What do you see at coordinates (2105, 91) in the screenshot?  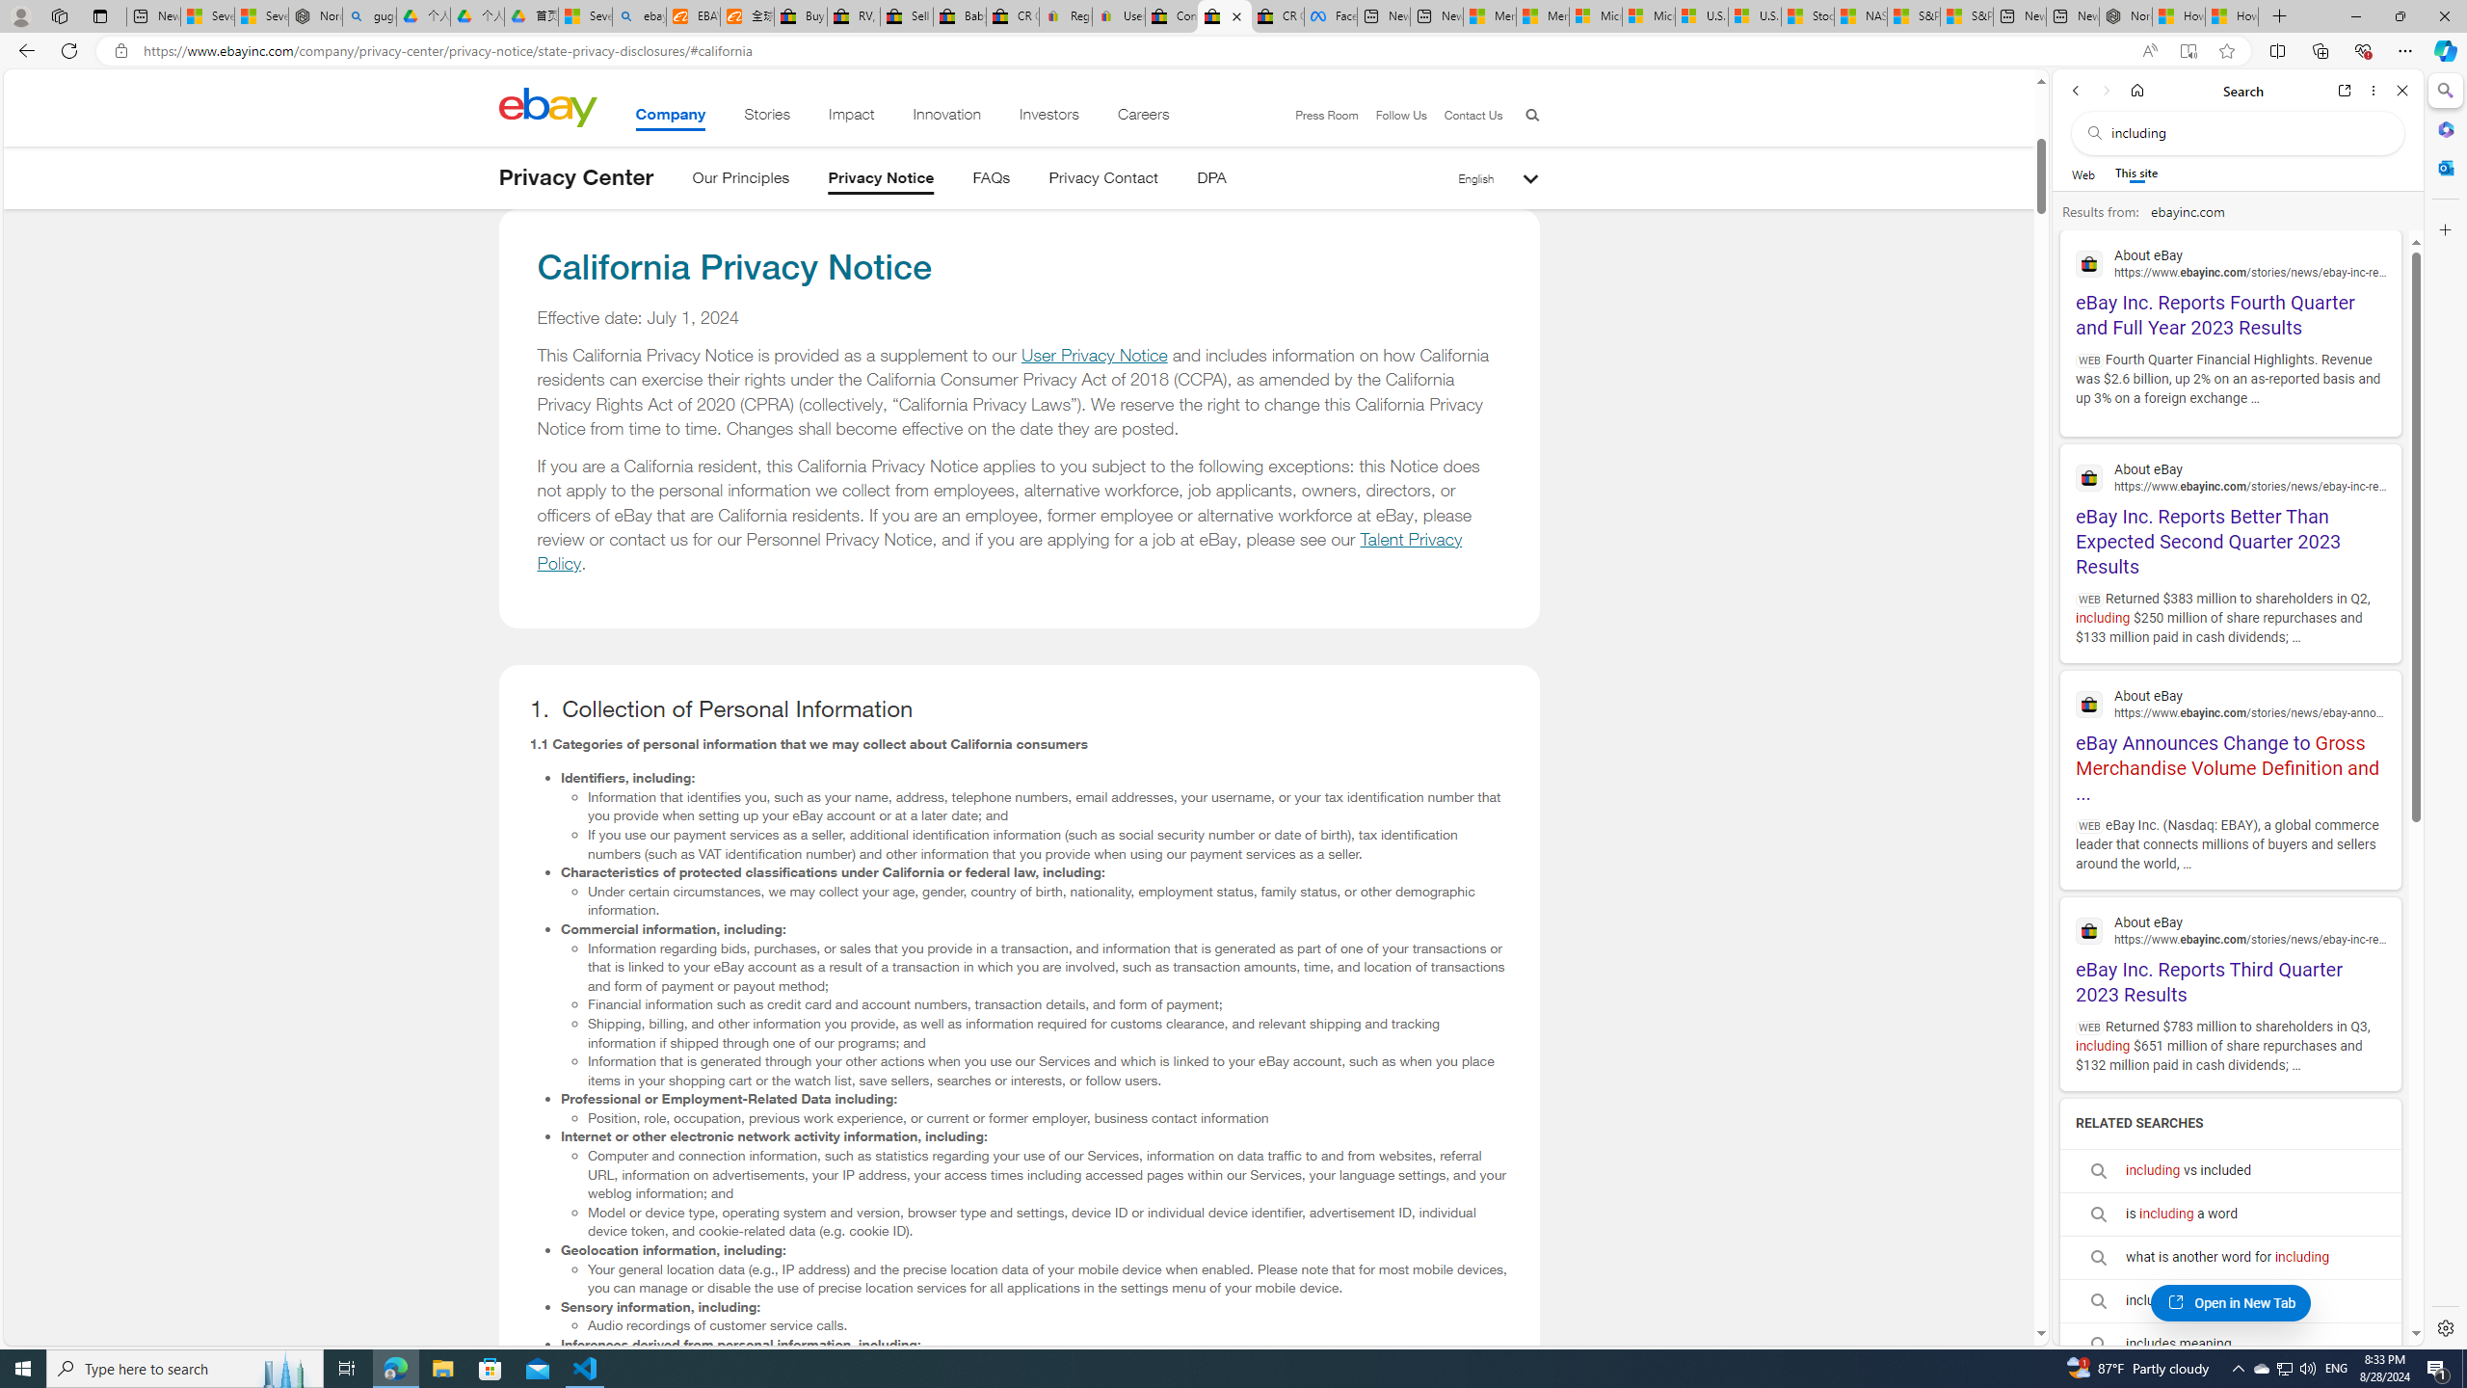 I see `Forward` at bounding box center [2105, 91].